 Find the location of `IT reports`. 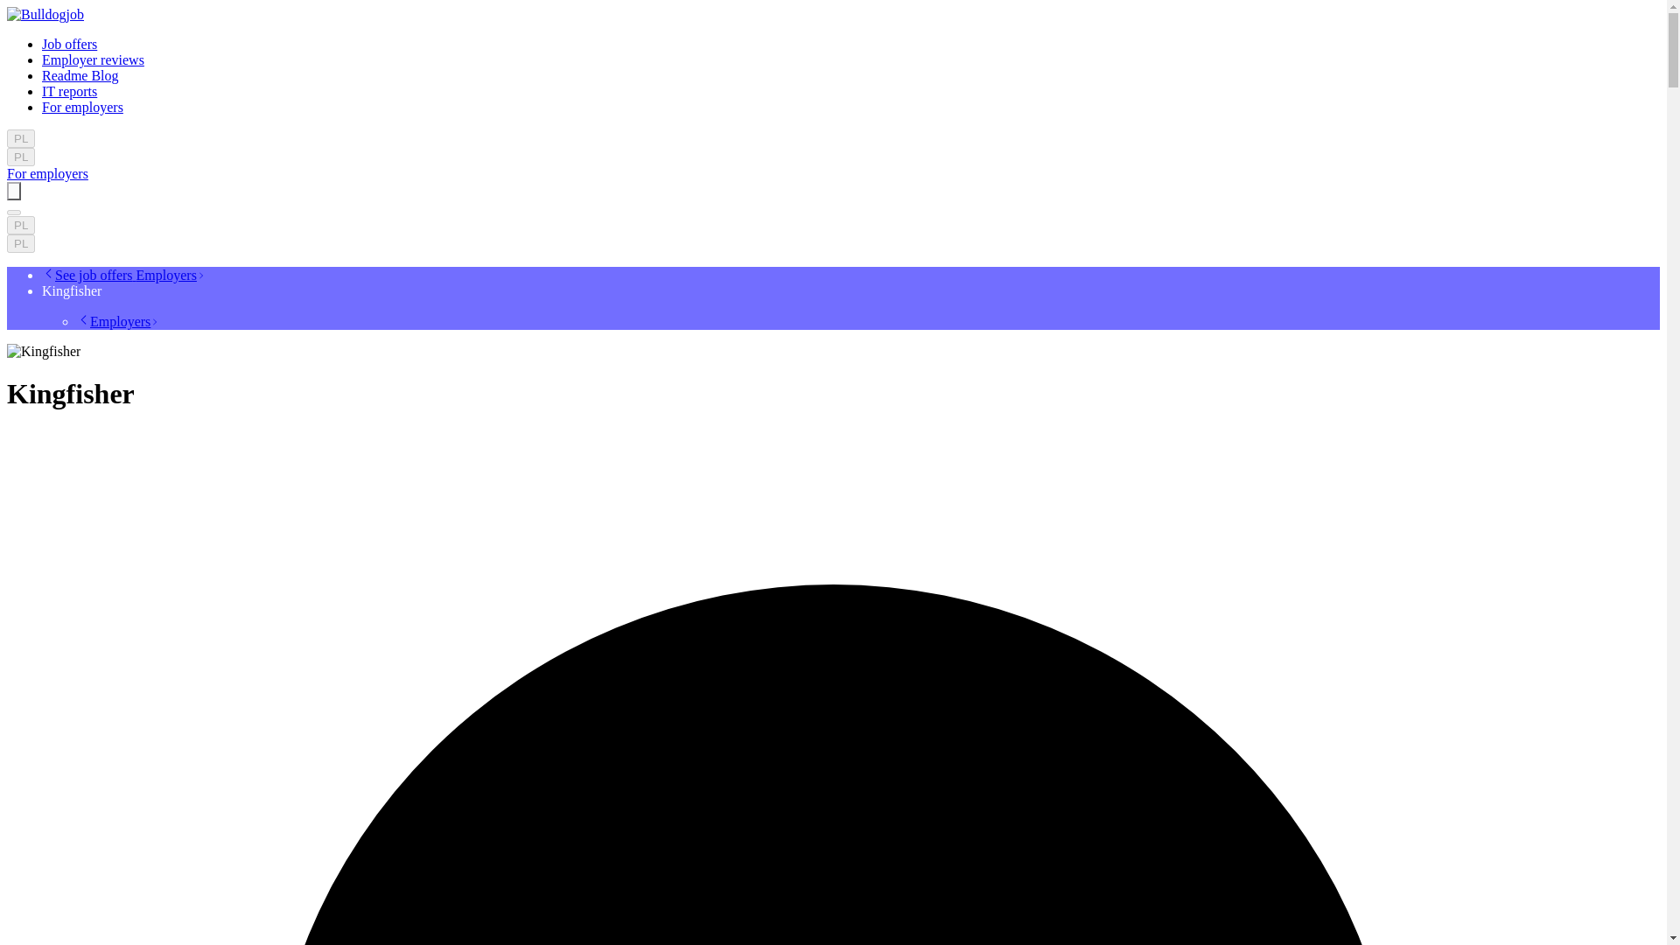

IT reports is located at coordinates (70, 91).